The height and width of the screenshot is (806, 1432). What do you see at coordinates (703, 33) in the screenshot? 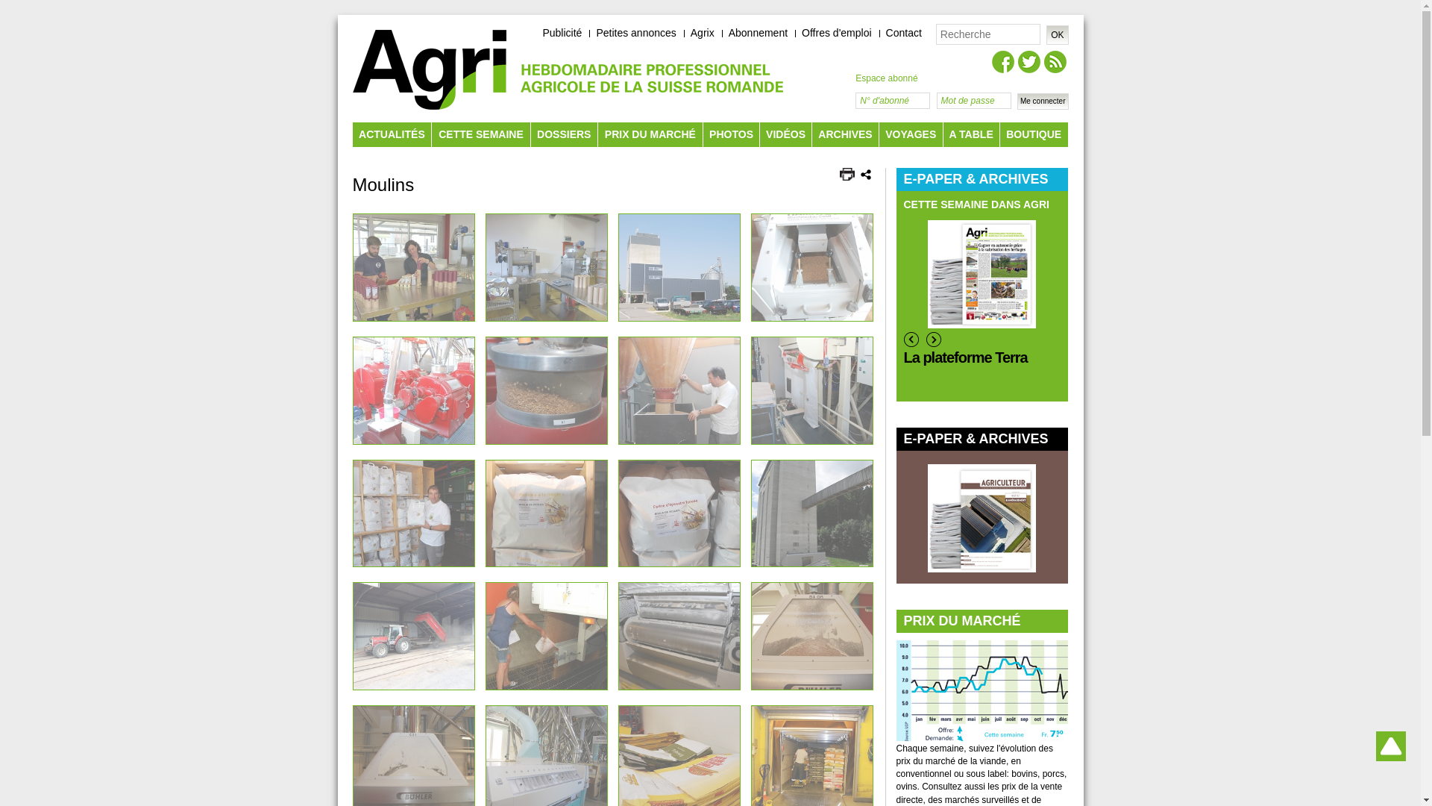
I see `Agrix` at bounding box center [703, 33].